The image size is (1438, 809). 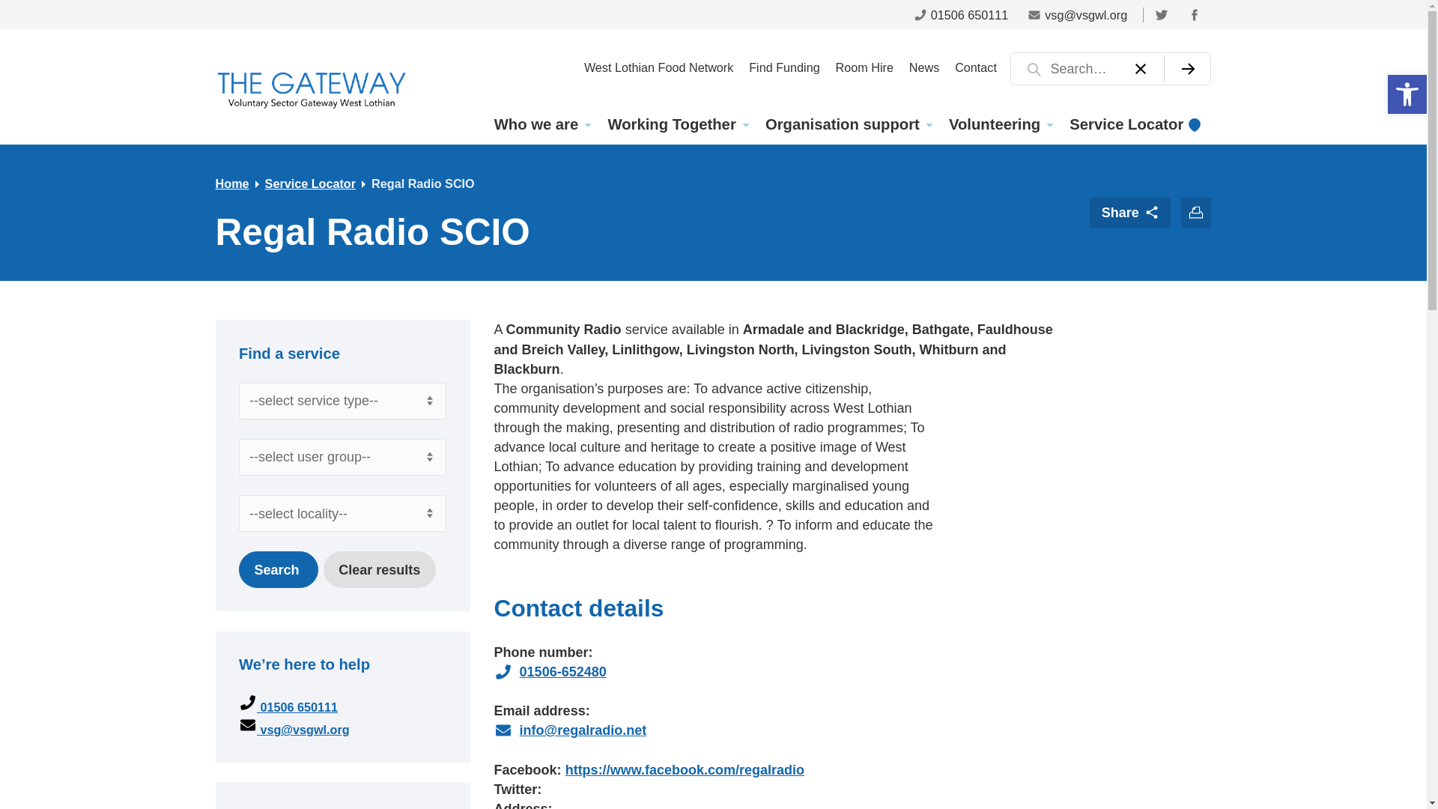 What do you see at coordinates (658, 67) in the screenshot?
I see `West Lothian Food Network` at bounding box center [658, 67].